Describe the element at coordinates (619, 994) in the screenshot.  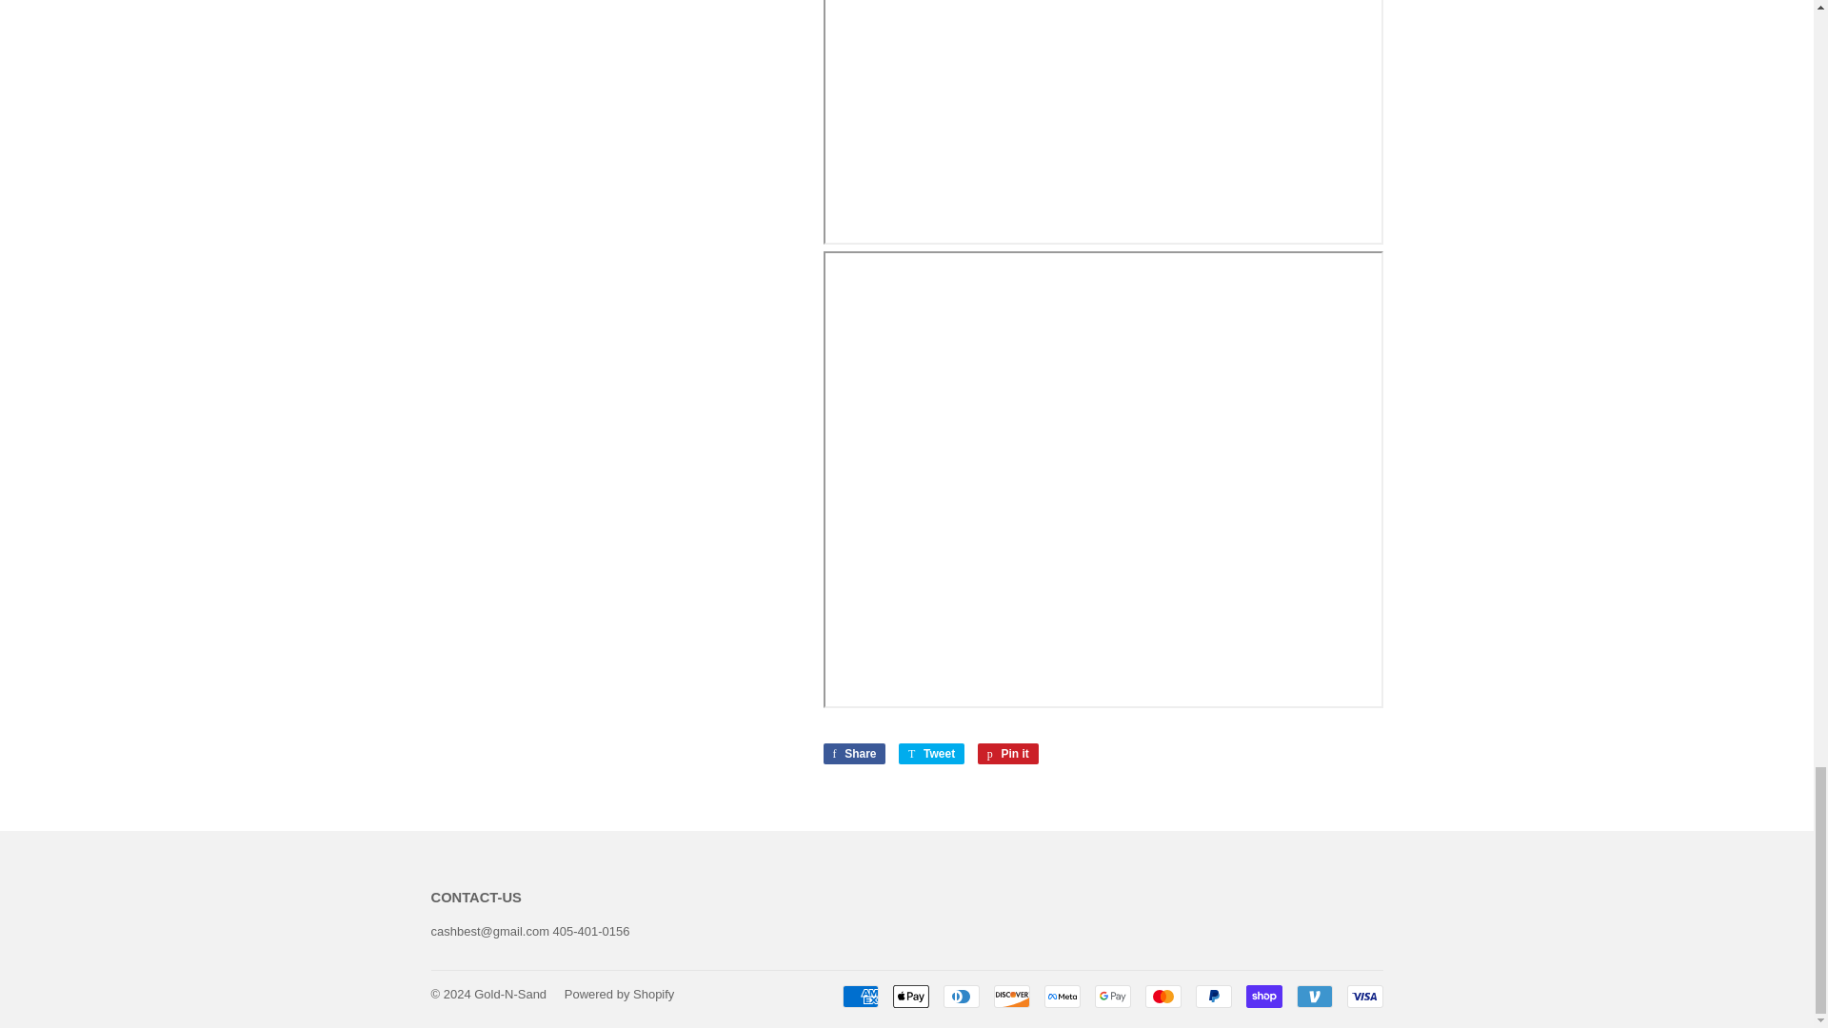
I see `Meta Pay` at that location.